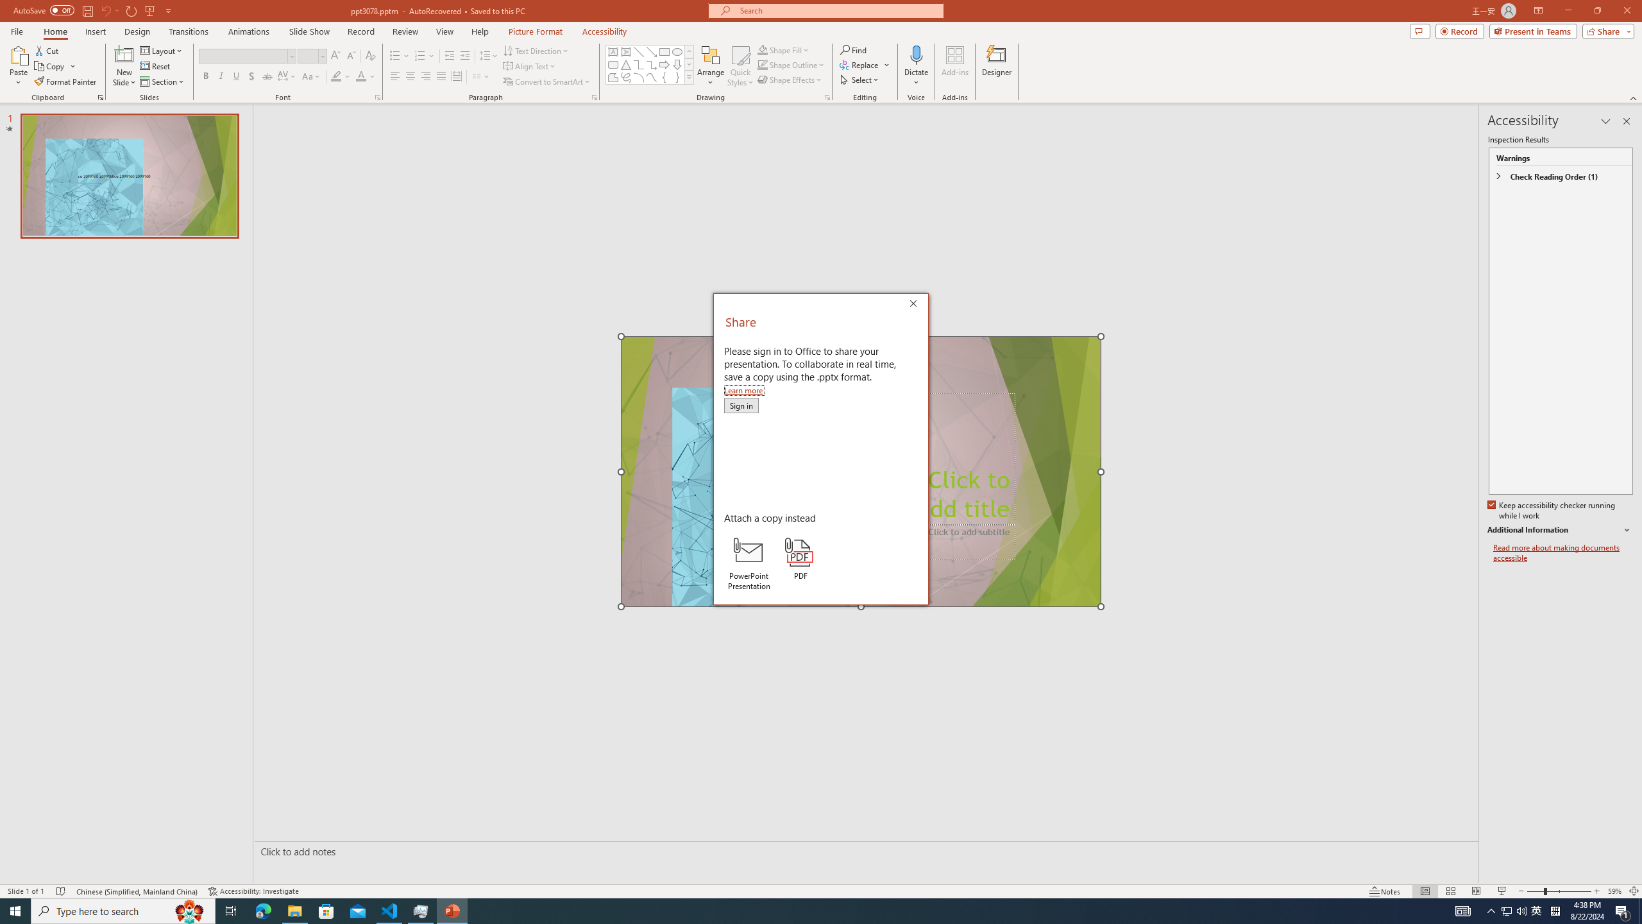  Describe the element at coordinates (762, 64) in the screenshot. I see `Shape Outline Green, Accent 1` at that location.